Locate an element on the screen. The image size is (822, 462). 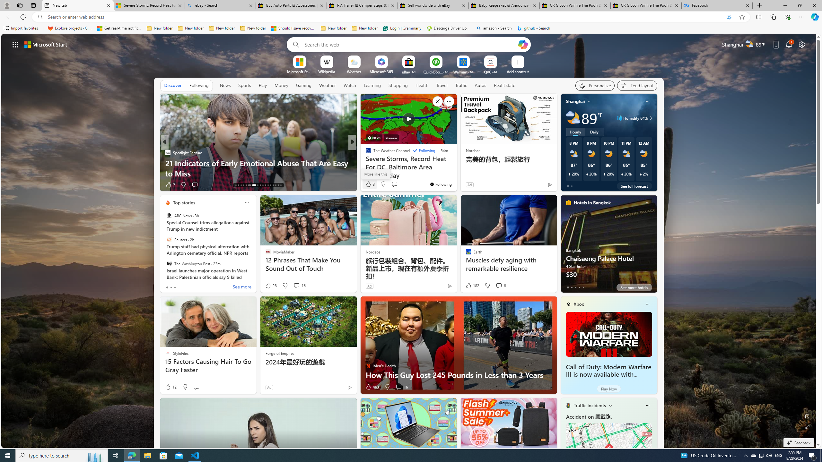
AutomationID: tab-19 is located at coordinates (253, 185).